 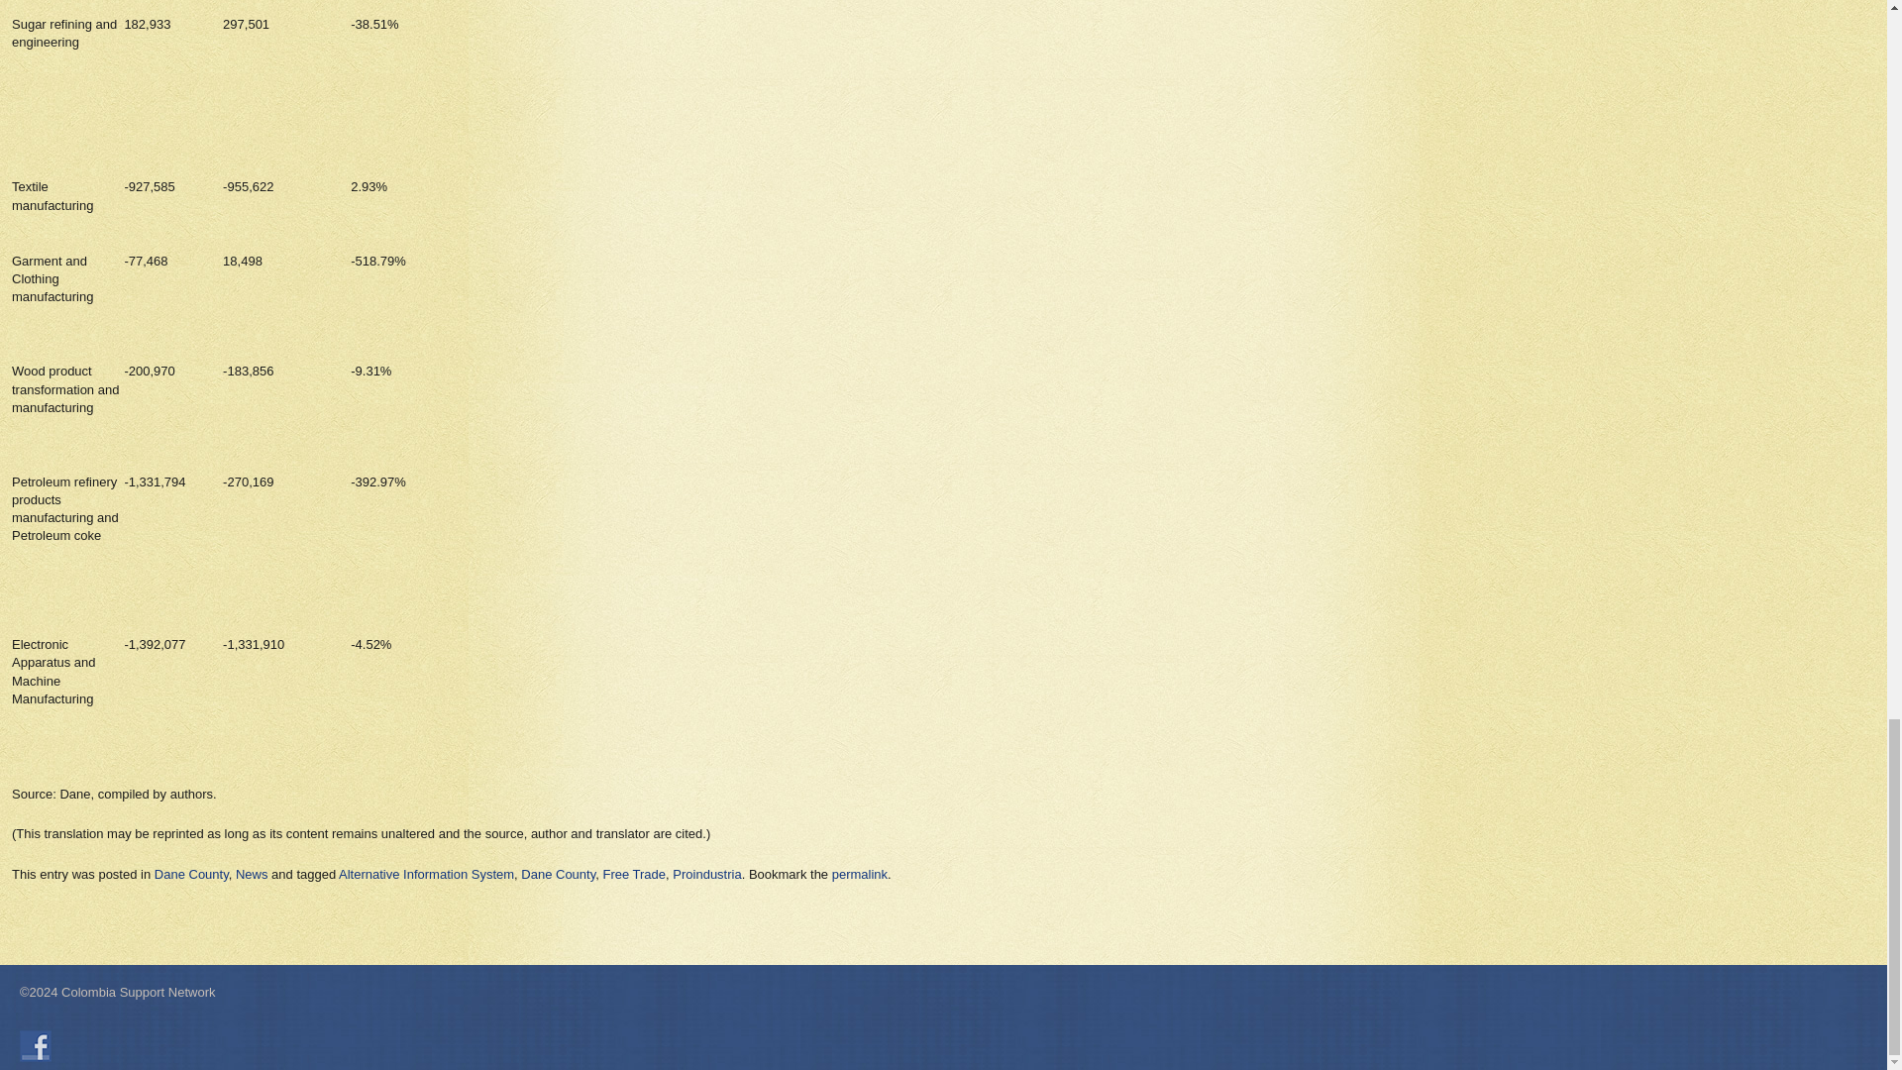 What do you see at coordinates (35, 1046) in the screenshot?
I see `Follow Us on Facebook` at bounding box center [35, 1046].